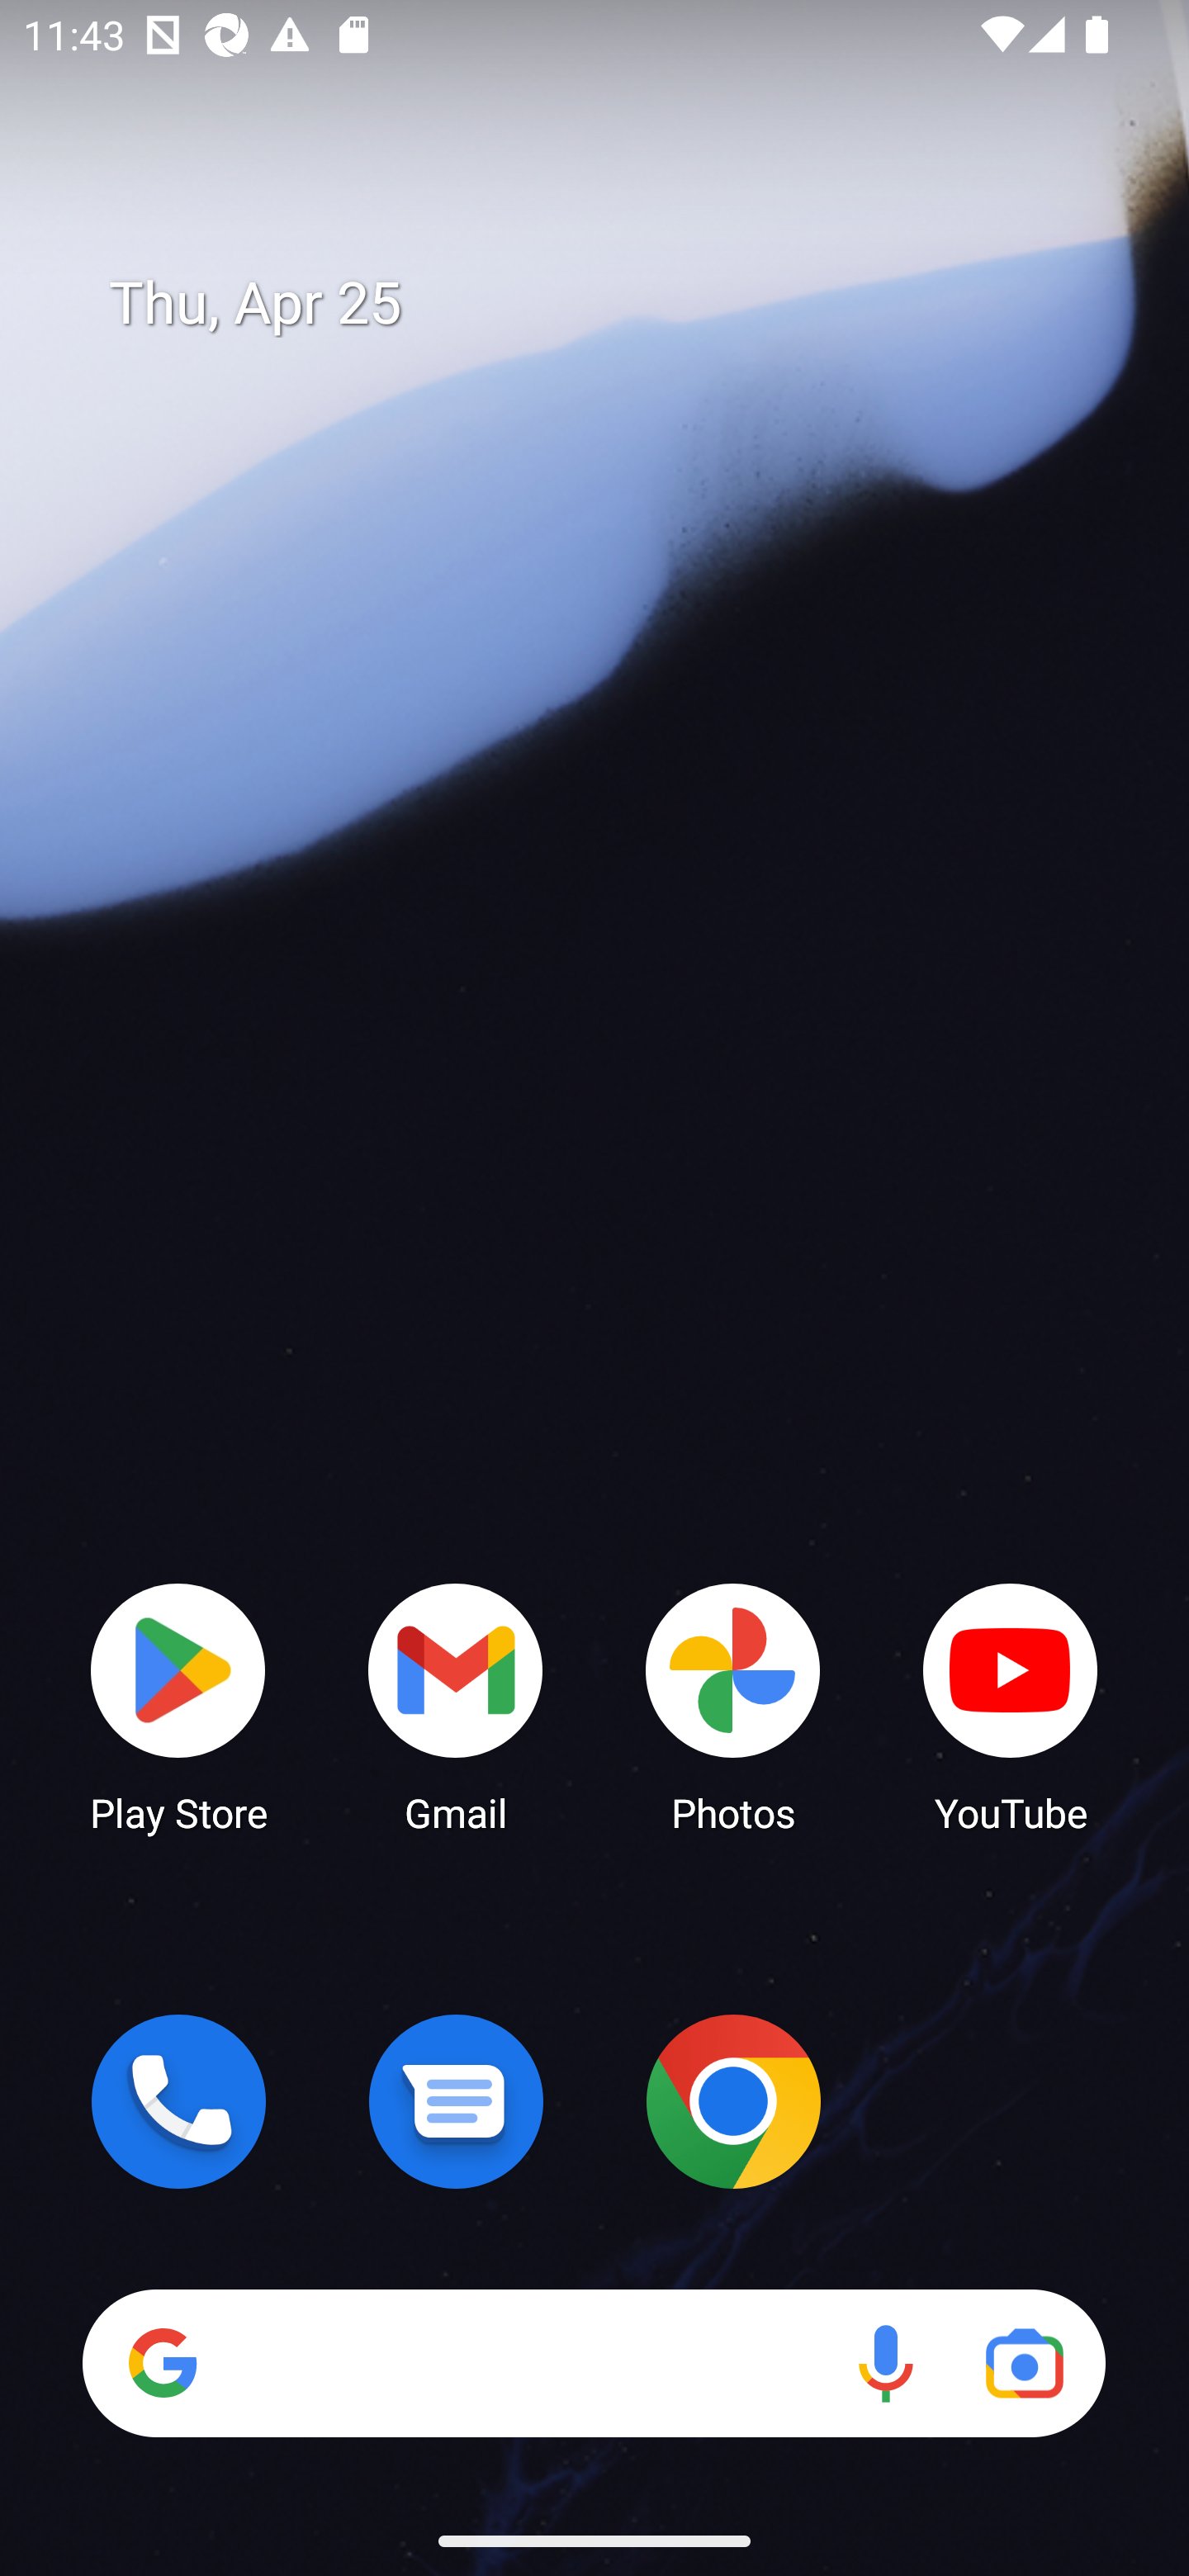  Describe the element at coordinates (618, 304) in the screenshot. I see `Thu, Apr 25` at that location.